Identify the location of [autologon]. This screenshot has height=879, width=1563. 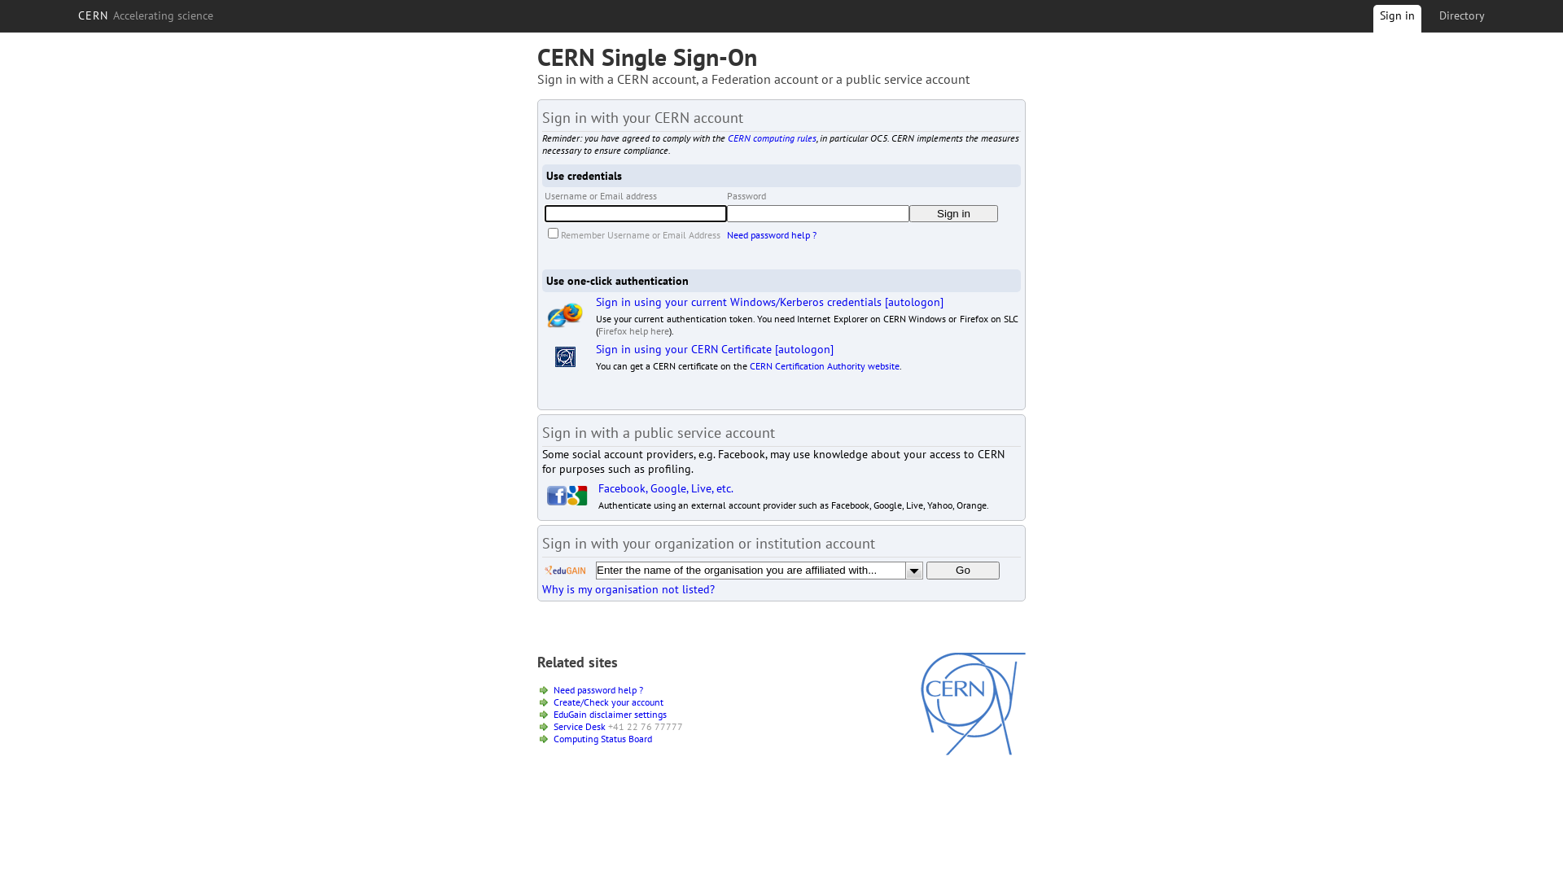
(804, 349).